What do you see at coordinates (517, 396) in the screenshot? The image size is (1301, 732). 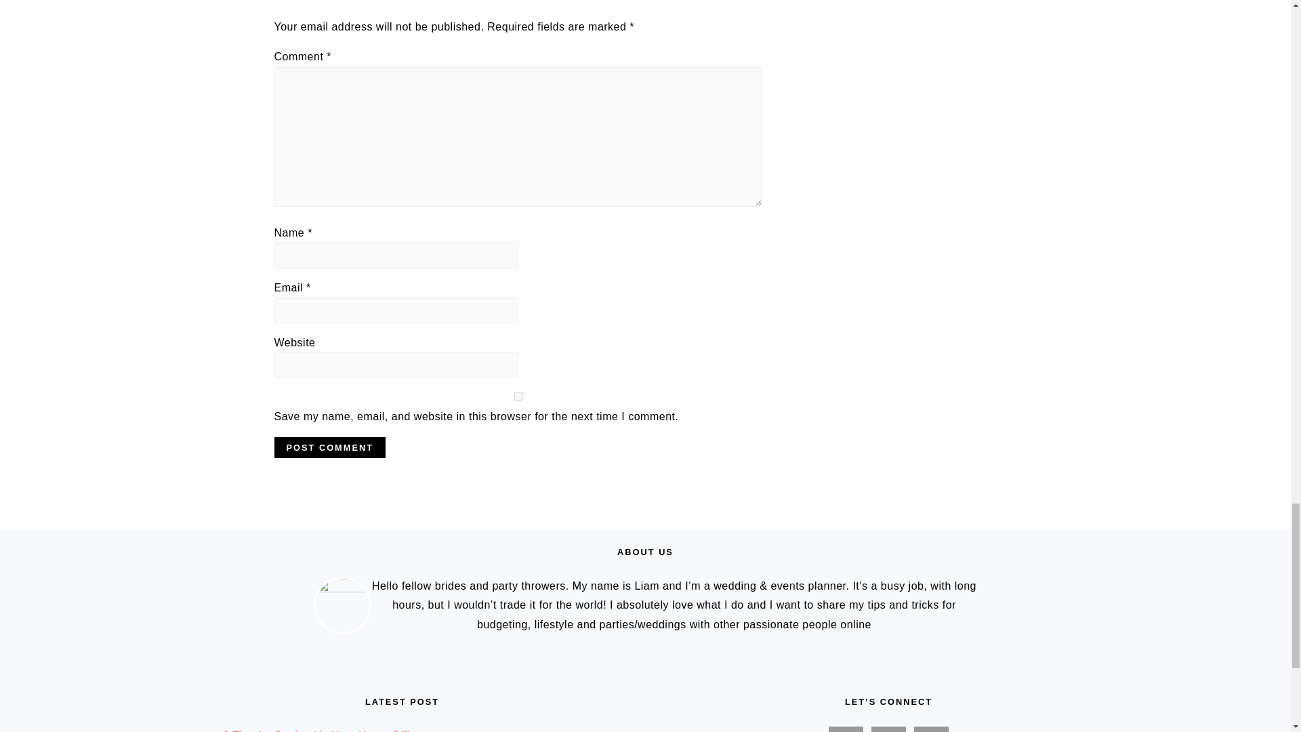 I see `yes` at bounding box center [517, 396].